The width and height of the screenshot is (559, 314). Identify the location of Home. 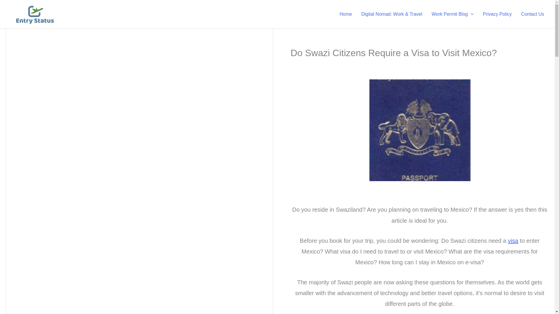
(346, 14).